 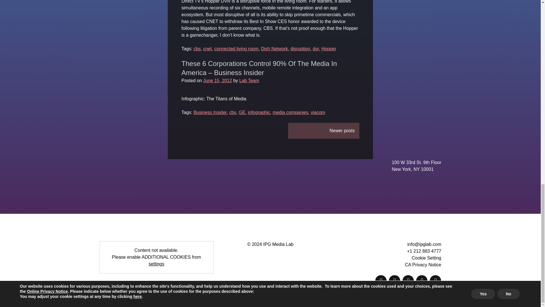 I want to click on cbs, so click(x=197, y=49).